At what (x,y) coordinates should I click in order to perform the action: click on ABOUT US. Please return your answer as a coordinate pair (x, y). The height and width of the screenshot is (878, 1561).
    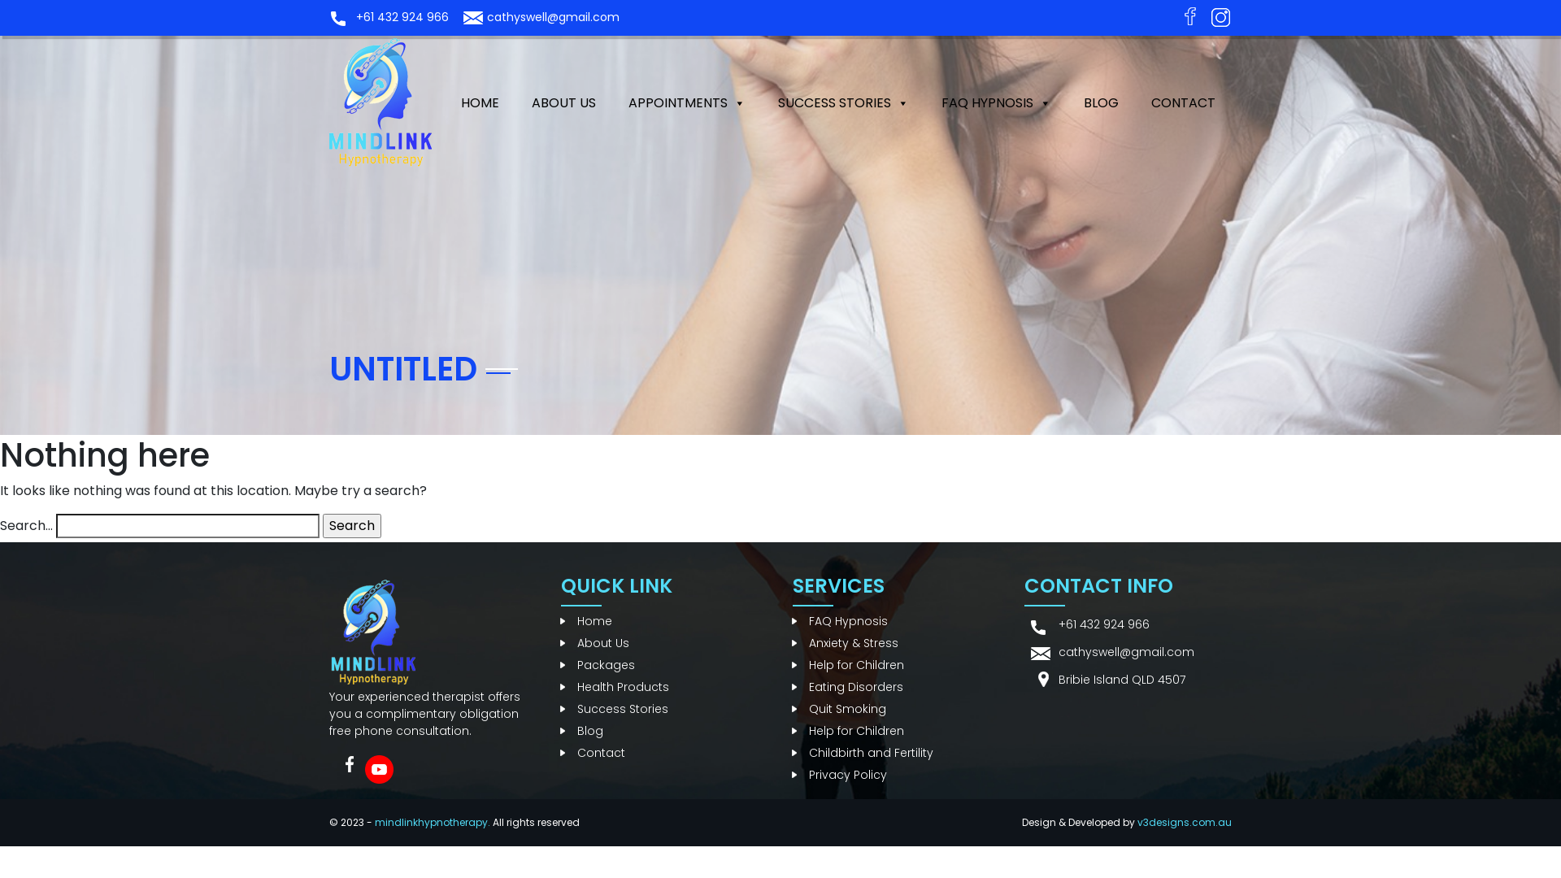
    Looking at the image, I should click on (564, 103).